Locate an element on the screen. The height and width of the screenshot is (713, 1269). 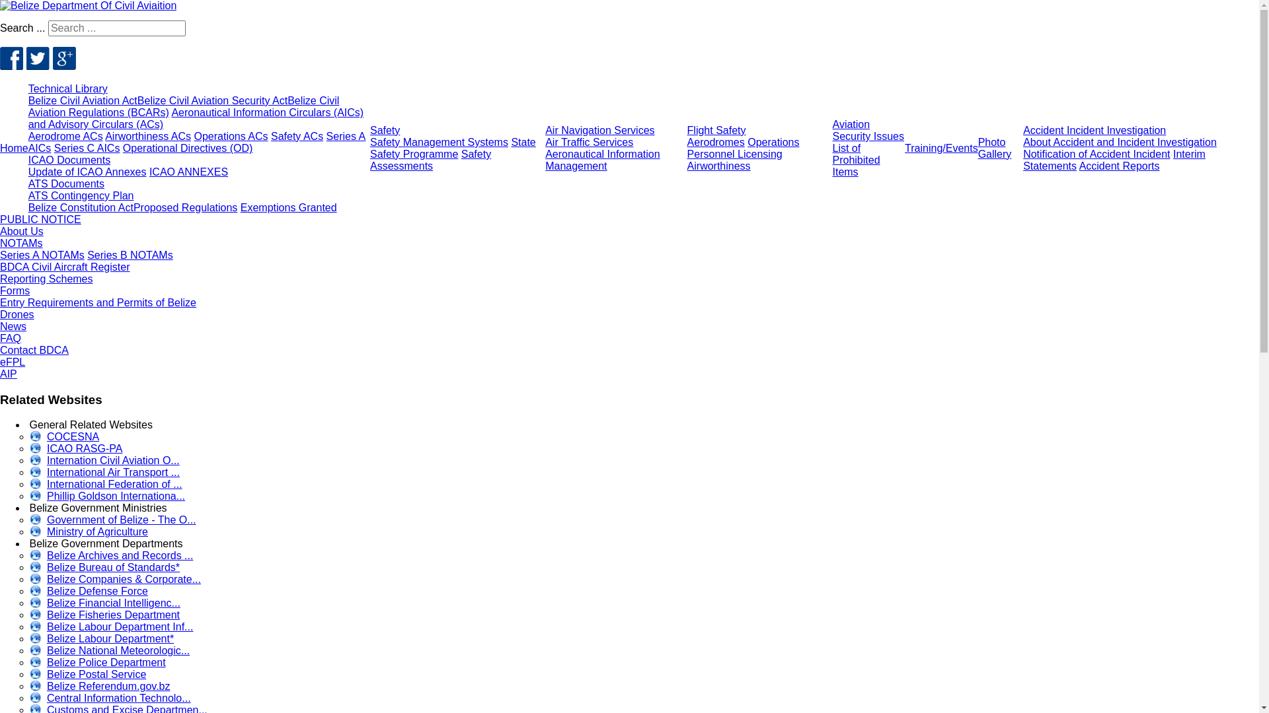
Airworthiness ACs is located at coordinates (148, 136).